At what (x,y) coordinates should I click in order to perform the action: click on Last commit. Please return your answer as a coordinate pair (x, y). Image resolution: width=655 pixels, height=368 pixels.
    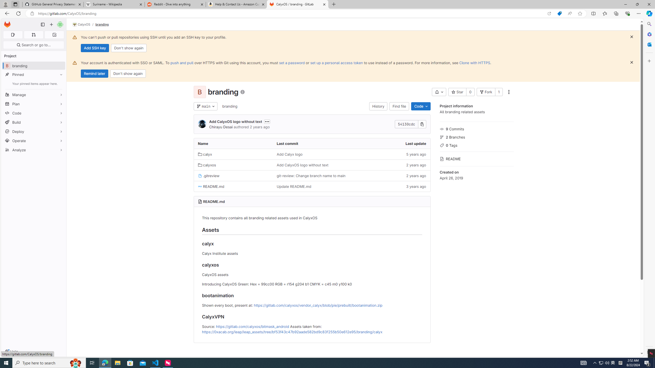
    Looking at the image, I should click on (312, 144).